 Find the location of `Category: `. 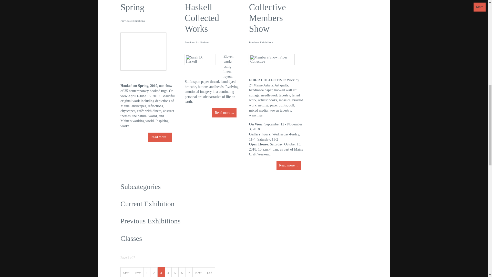

Category:  is located at coordinates (261, 42).